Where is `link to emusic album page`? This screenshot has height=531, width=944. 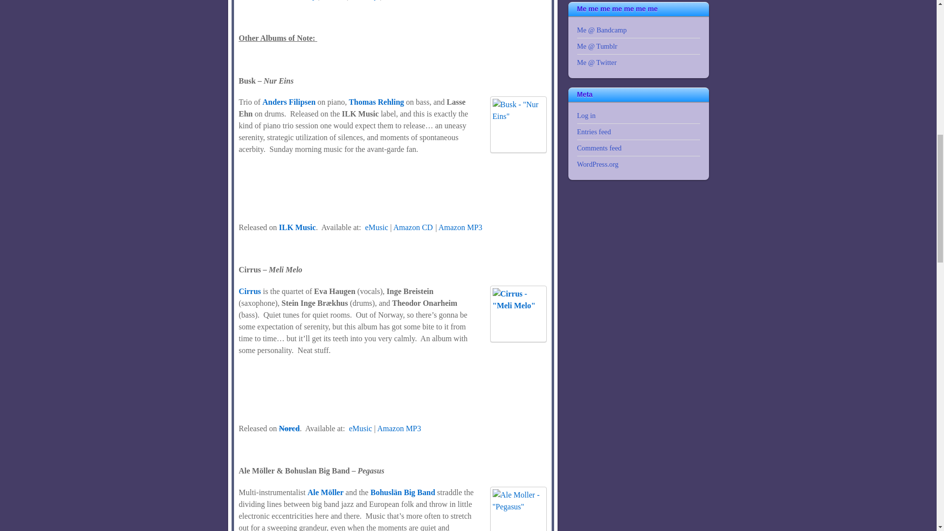
link to emusic album page is located at coordinates (359, 428).